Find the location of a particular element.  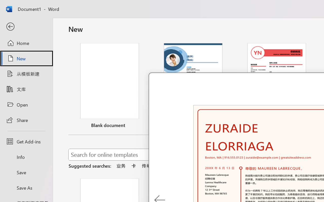

Info is located at coordinates (26, 157).